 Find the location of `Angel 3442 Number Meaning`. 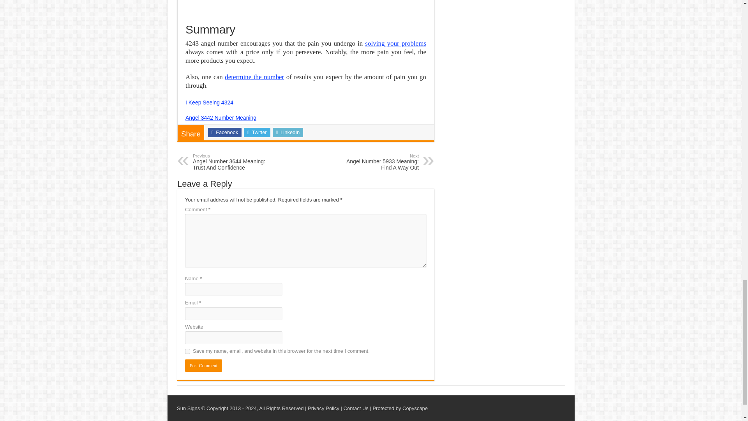

Angel 3442 Number Meaning is located at coordinates (221, 117).